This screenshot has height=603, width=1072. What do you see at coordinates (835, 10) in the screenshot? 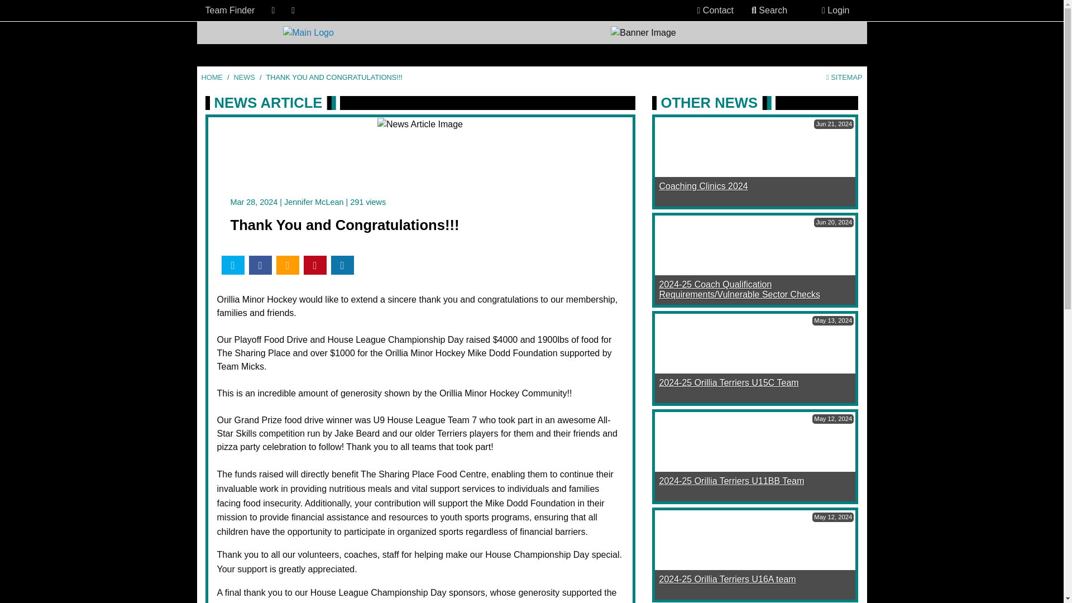
I see ` Login` at bounding box center [835, 10].